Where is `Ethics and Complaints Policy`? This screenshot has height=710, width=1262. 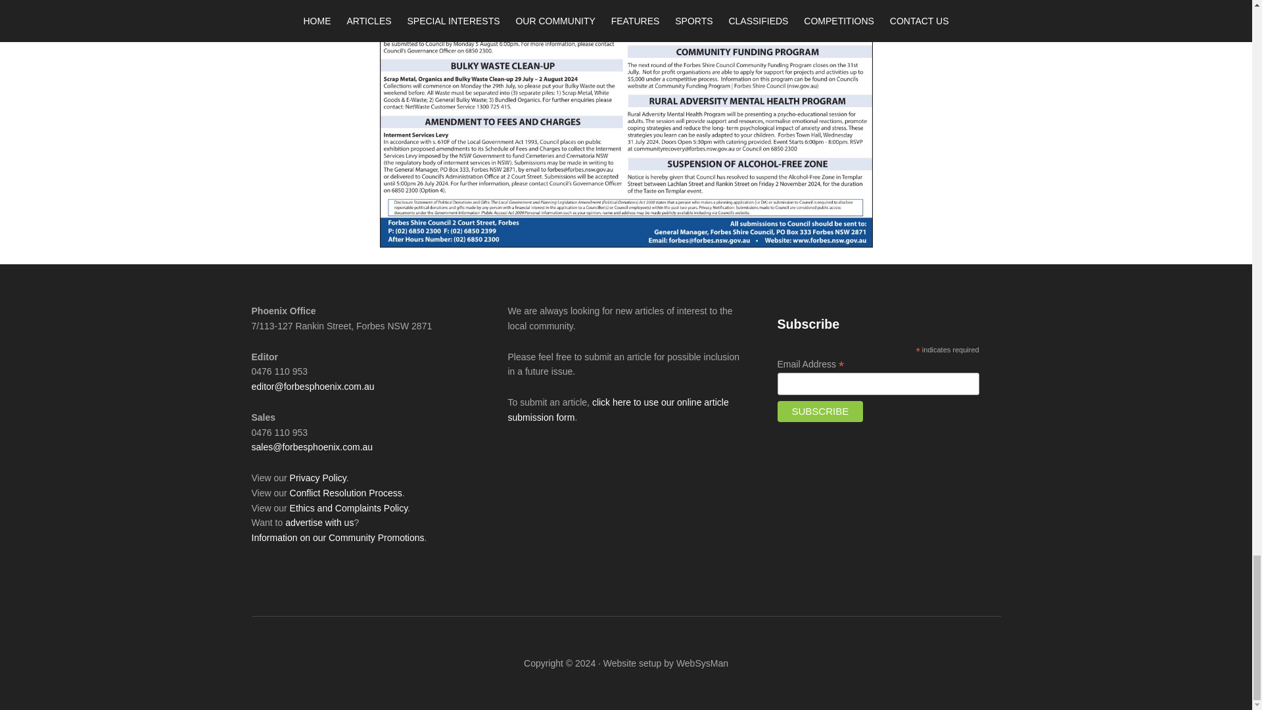
Ethics and Complaints Policy is located at coordinates (348, 508).